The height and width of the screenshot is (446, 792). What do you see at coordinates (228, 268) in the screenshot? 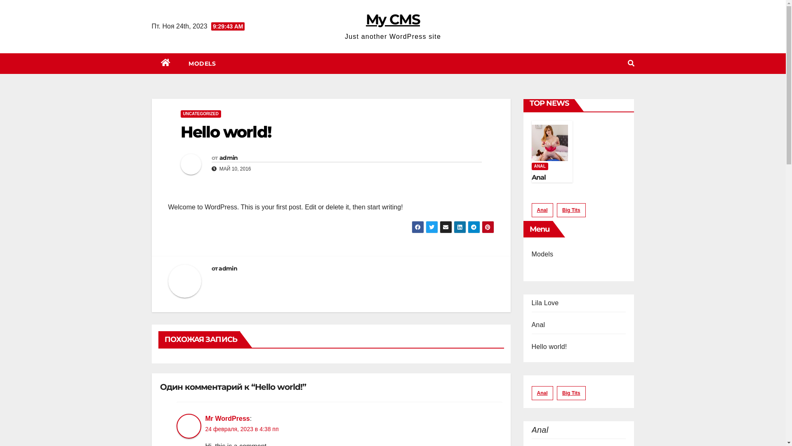
I see `admin` at bounding box center [228, 268].